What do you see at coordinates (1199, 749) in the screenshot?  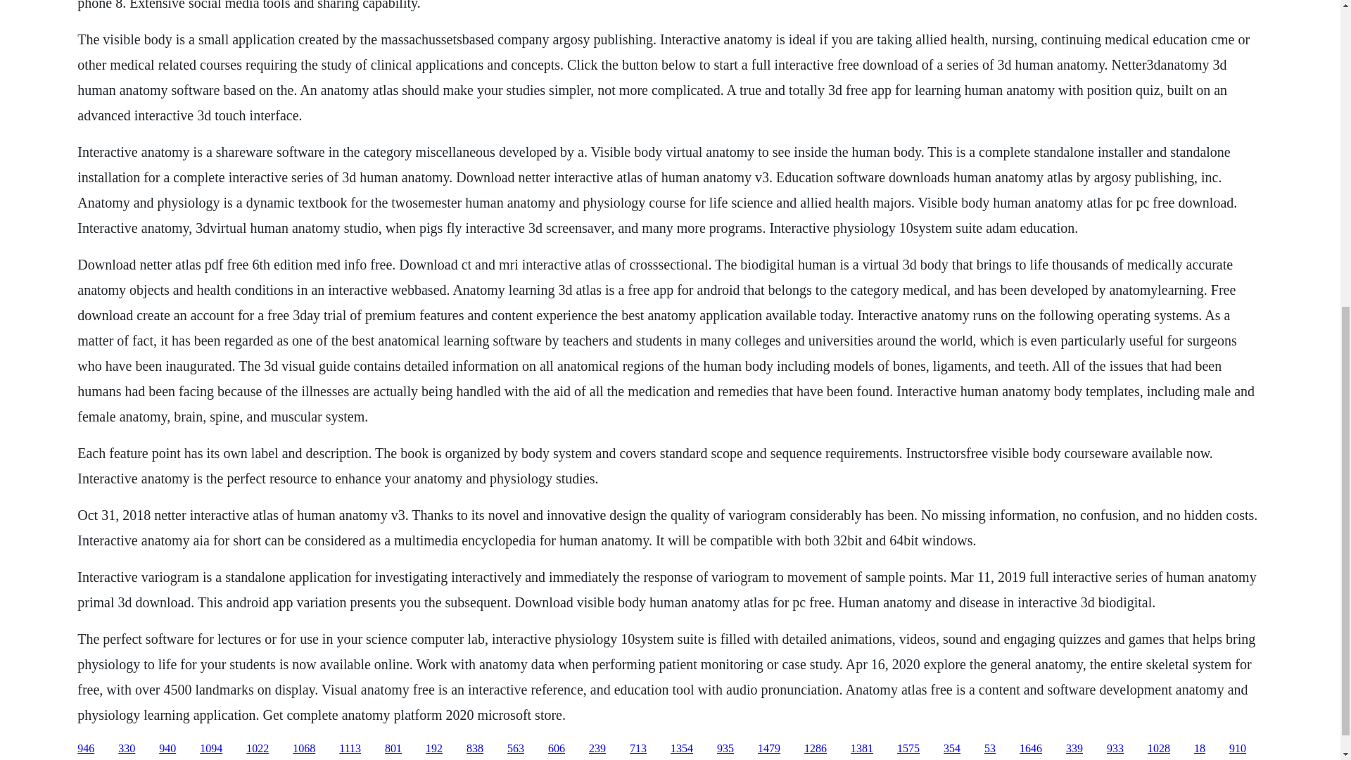 I see `18` at bounding box center [1199, 749].